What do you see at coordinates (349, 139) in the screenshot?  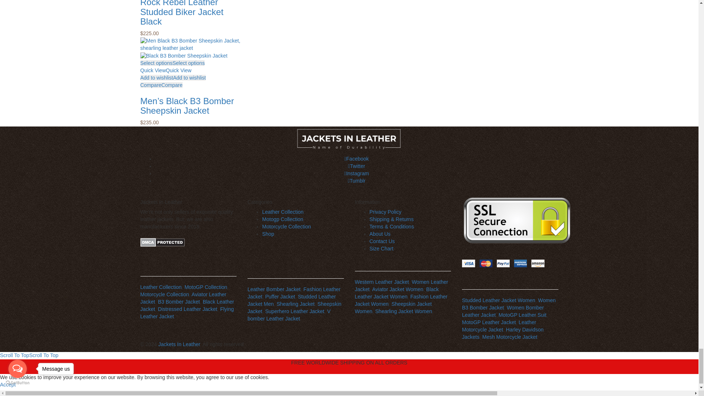 I see `Jacket In Leather` at bounding box center [349, 139].